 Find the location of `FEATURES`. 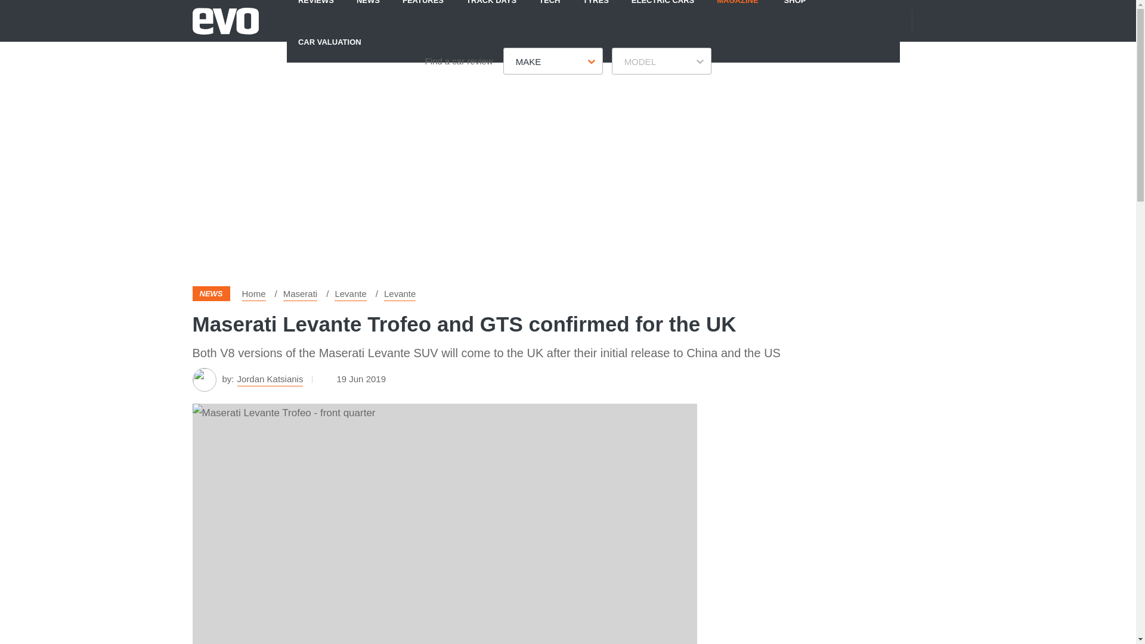

FEATURES is located at coordinates (423, 10).